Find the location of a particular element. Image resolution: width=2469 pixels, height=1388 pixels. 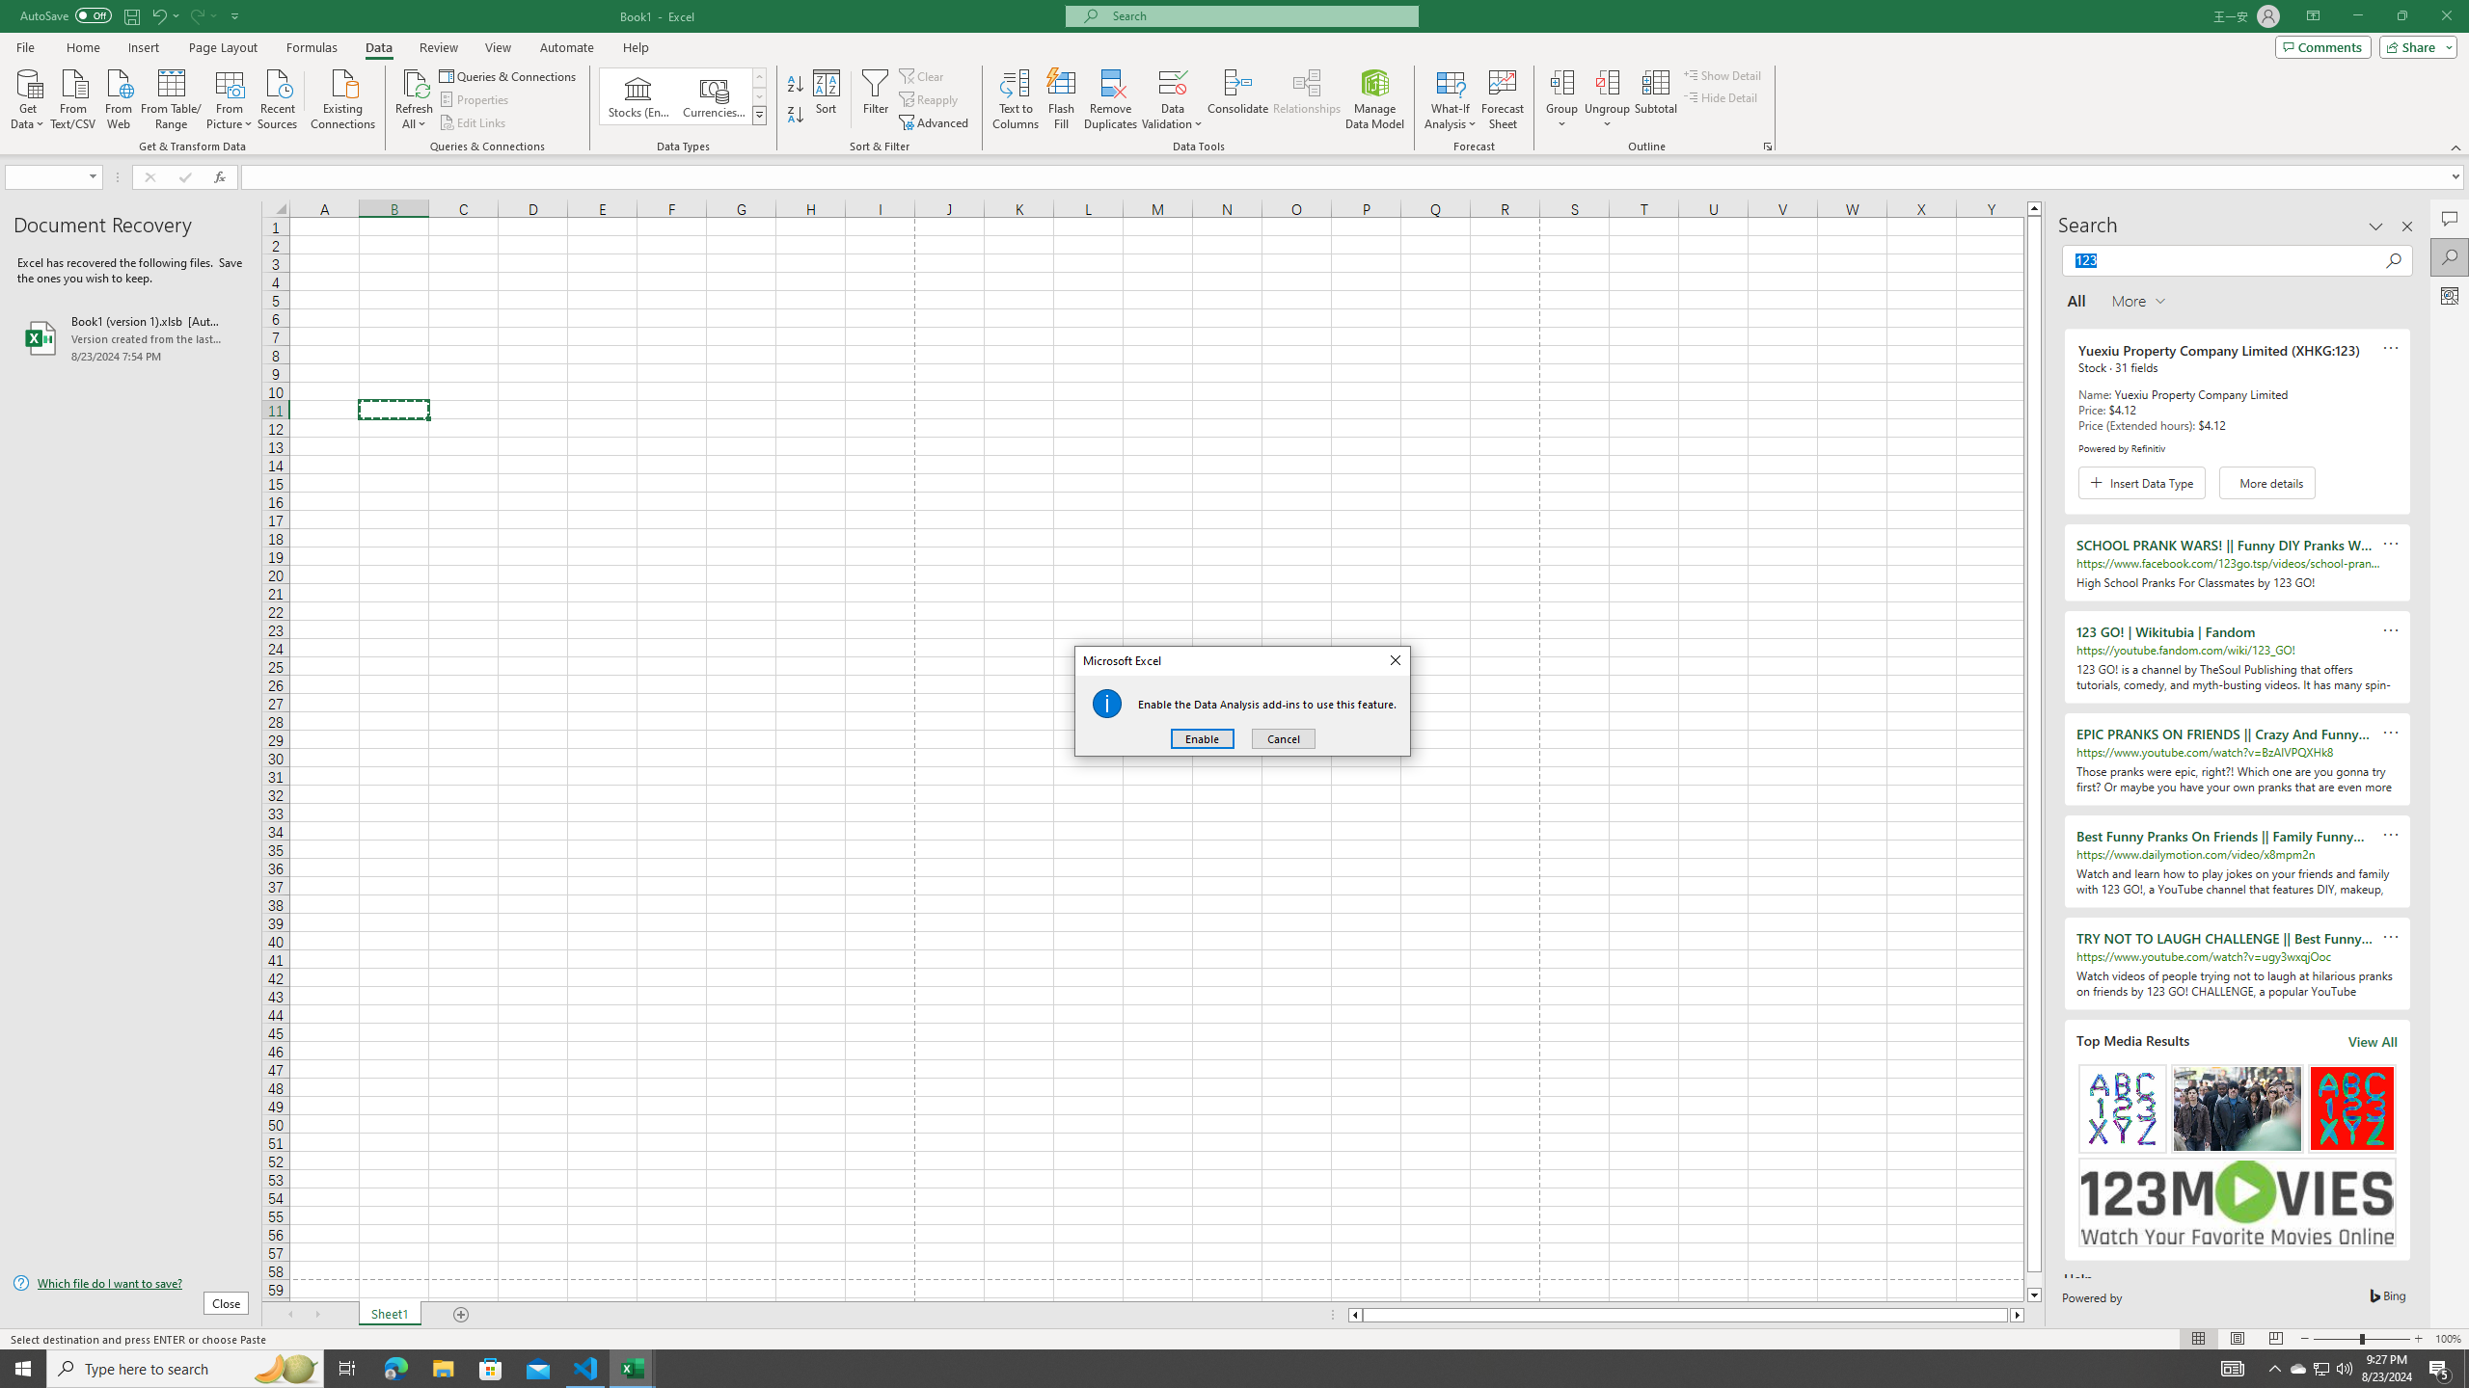

File Explorer is located at coordinates (443, 1369).